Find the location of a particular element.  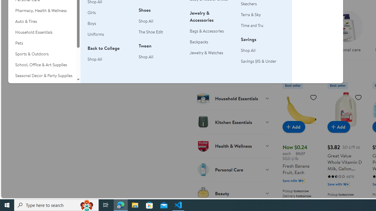

SavingsShop AllSavings $15 & Under is located at coordinates (263, 53).